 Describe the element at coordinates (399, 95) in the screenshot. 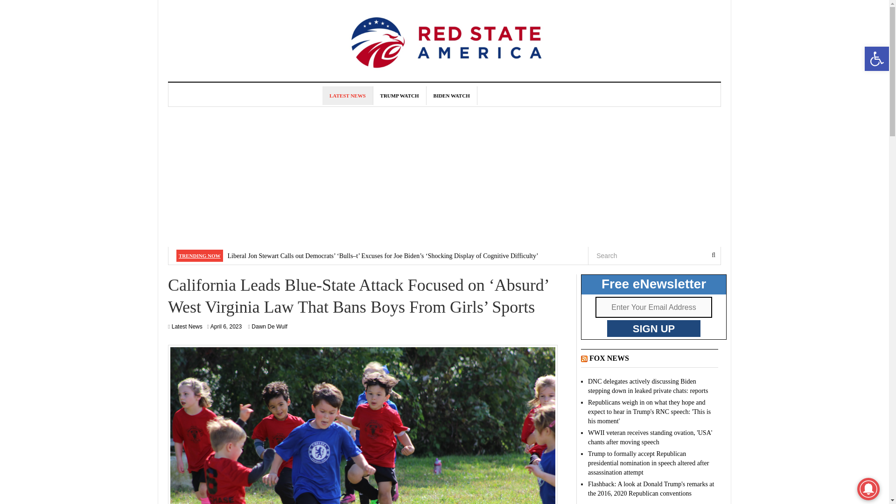

I see `Advertisement` at that location.